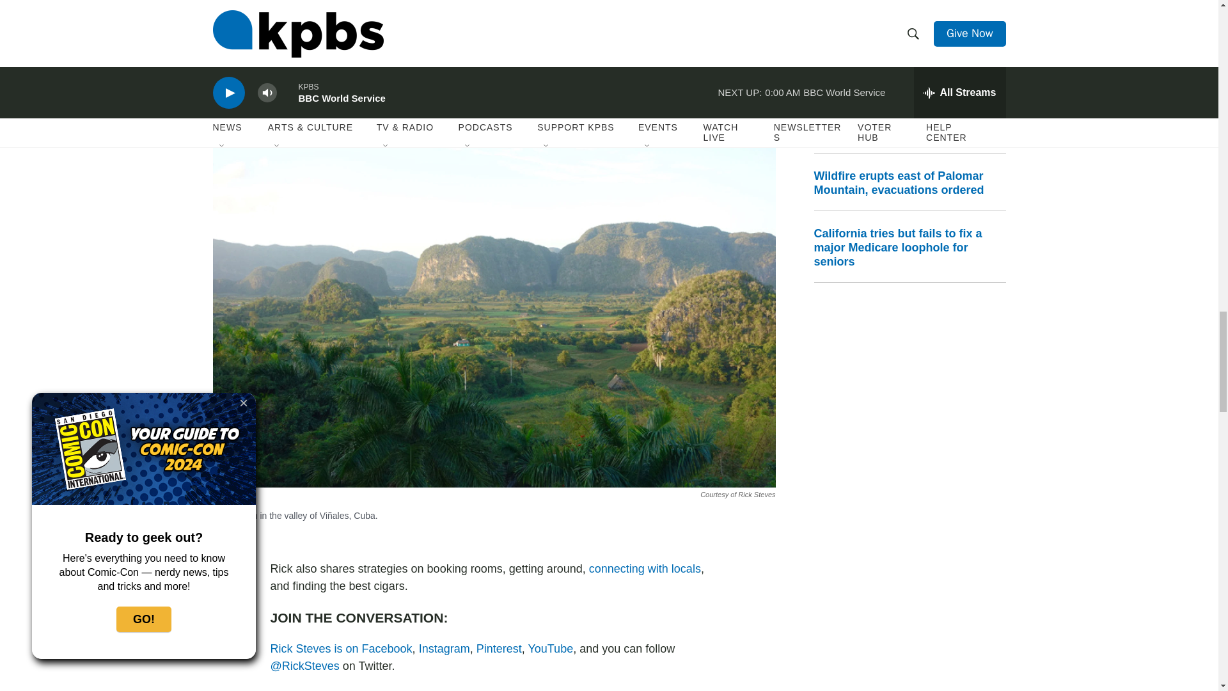  What do you see at coordinates (340, 649) in the screenshot?
I see `Rick` at bounding box center [340, 649].